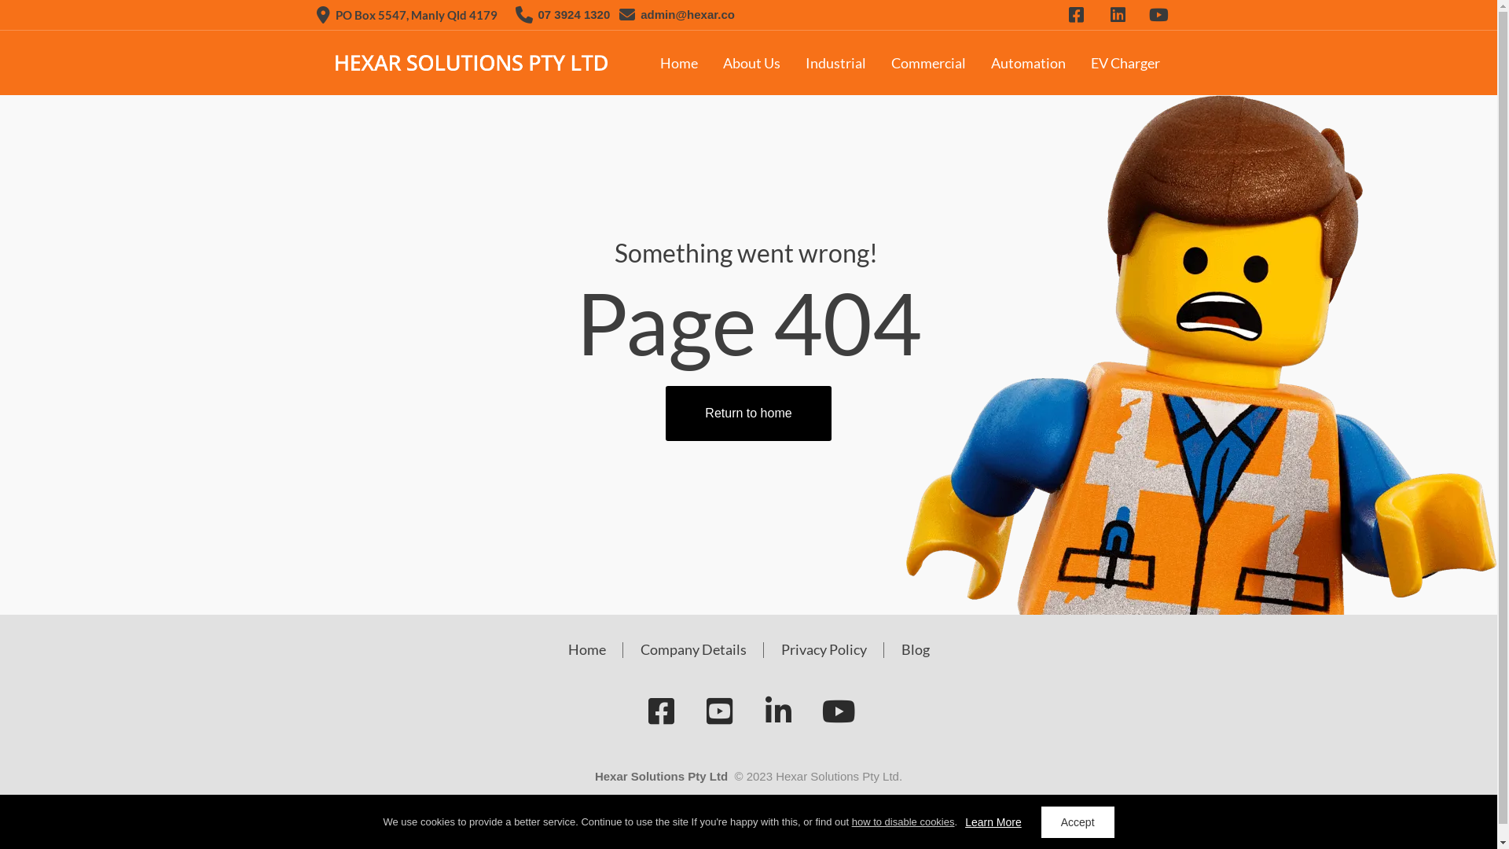 This screenshot has width=1509, height=849. I want to click on admin@hexar.co, so click(688, 14).